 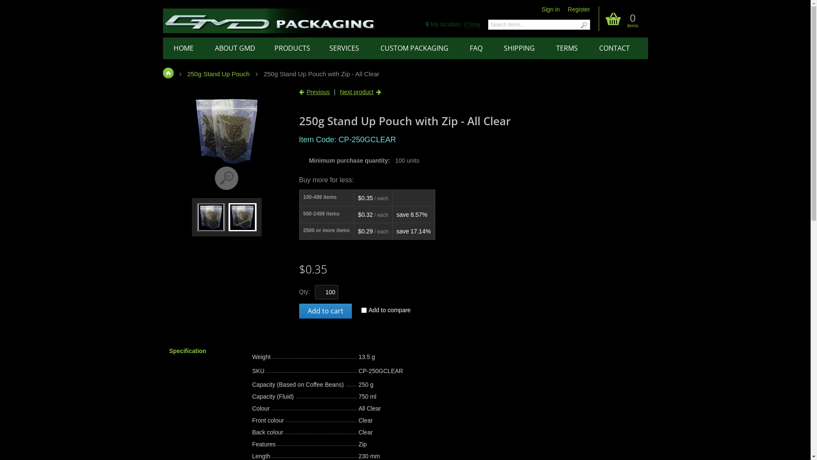 I want to click on Previous, so click(x=318, y=92).